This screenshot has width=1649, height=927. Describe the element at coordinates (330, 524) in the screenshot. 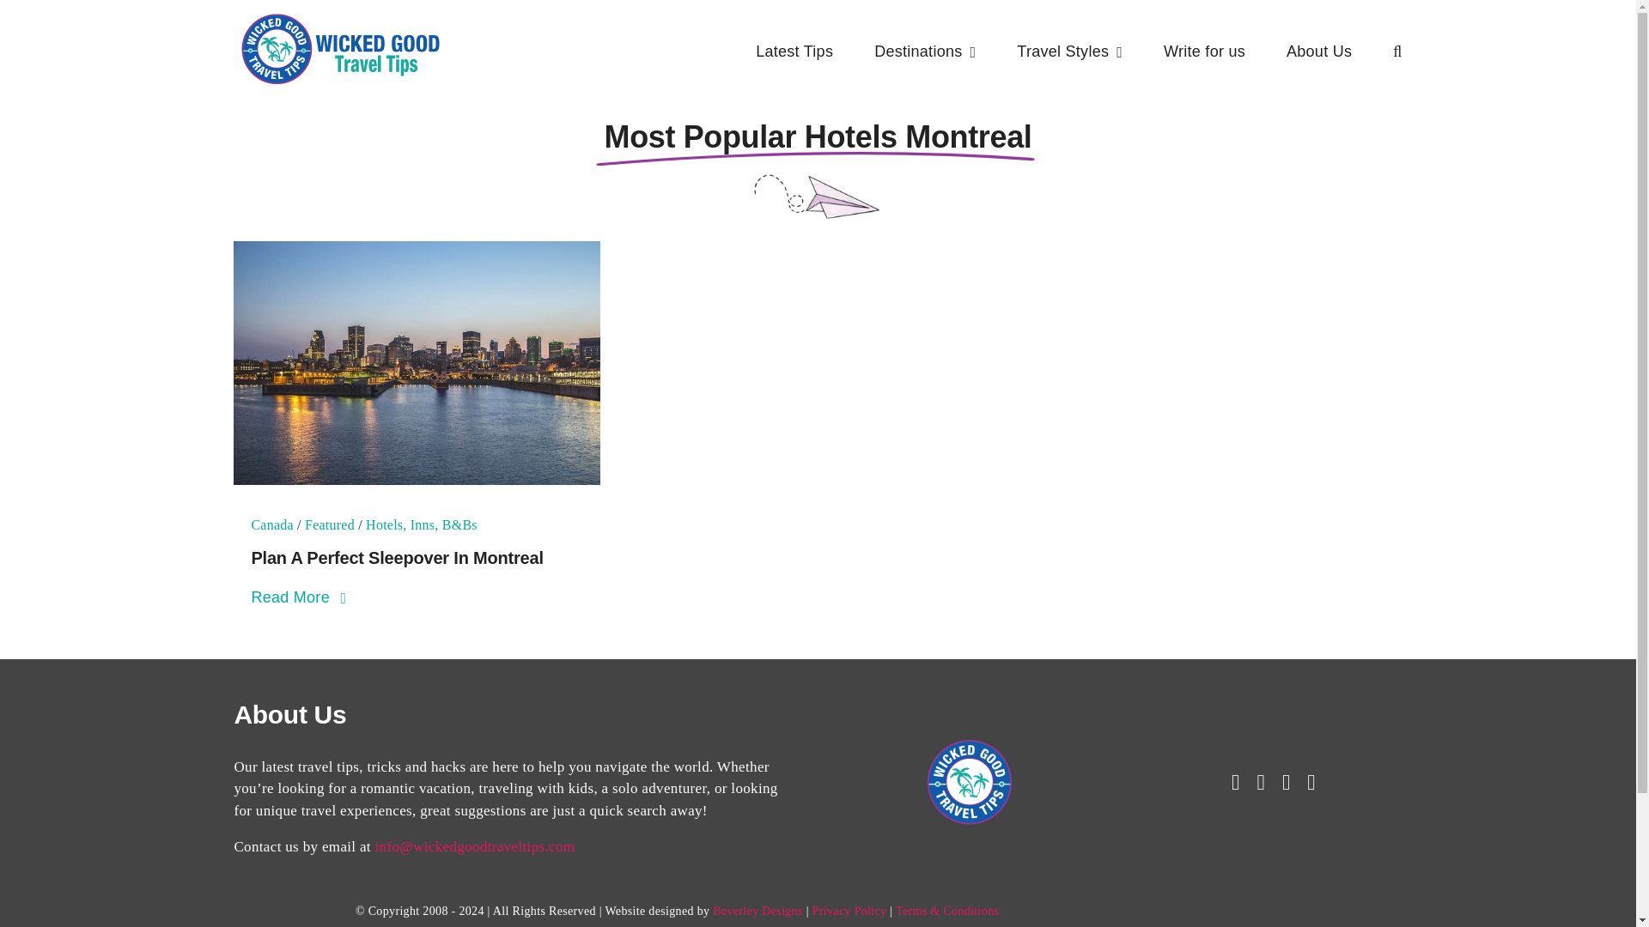

I see `Featured` at that location.